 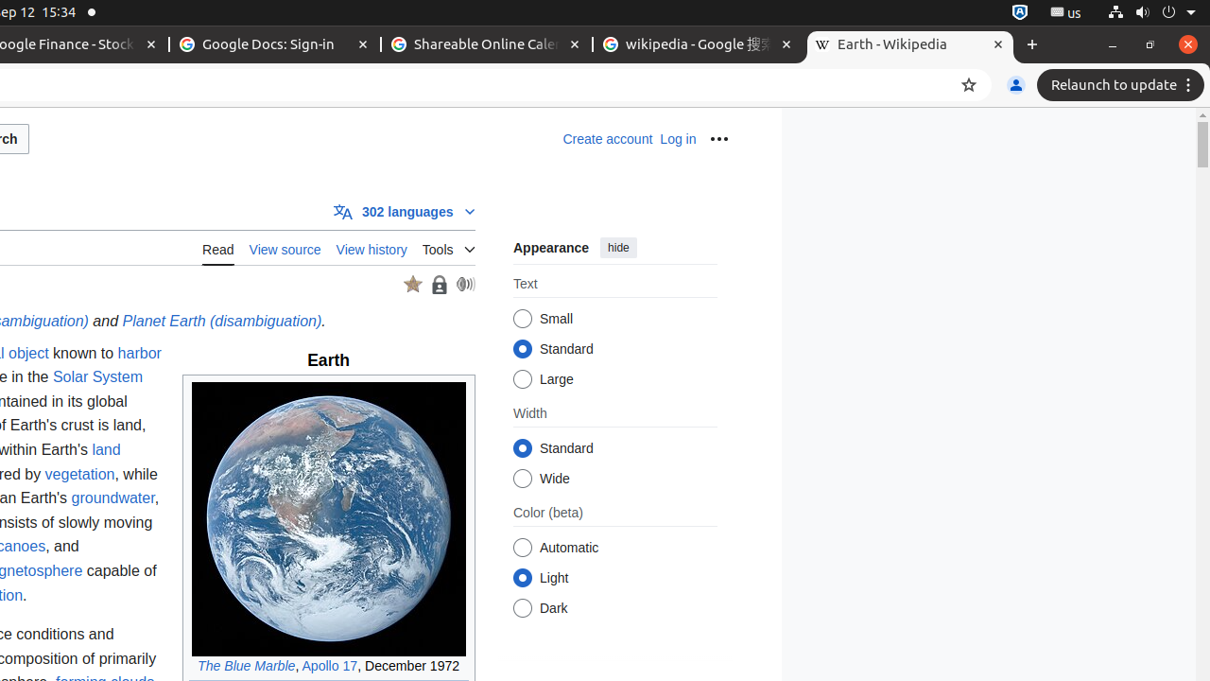 I want to click on Listen to this article, so click(x=465, y=284).